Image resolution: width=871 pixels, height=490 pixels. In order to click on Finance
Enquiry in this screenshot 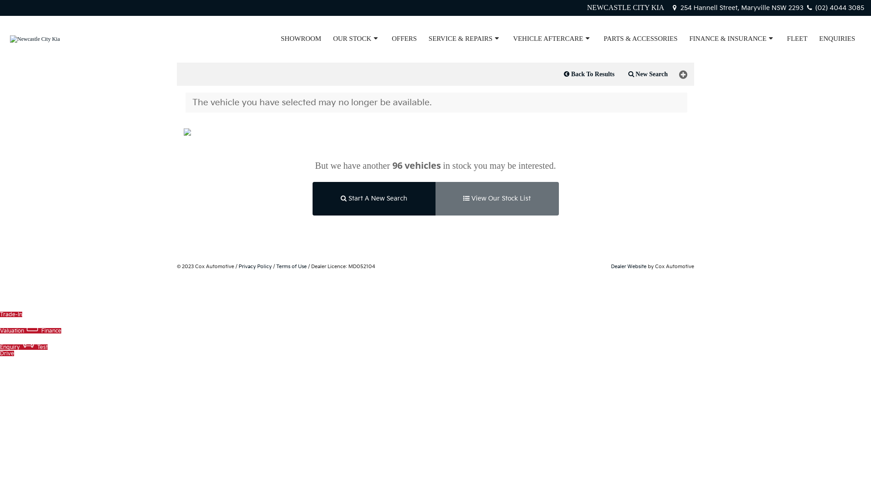, I will do `click(31, 339)`.